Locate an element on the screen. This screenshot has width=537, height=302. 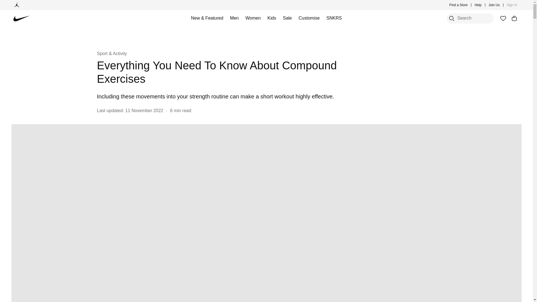
Bag Items: 0 is located at coordinates (514, 18).